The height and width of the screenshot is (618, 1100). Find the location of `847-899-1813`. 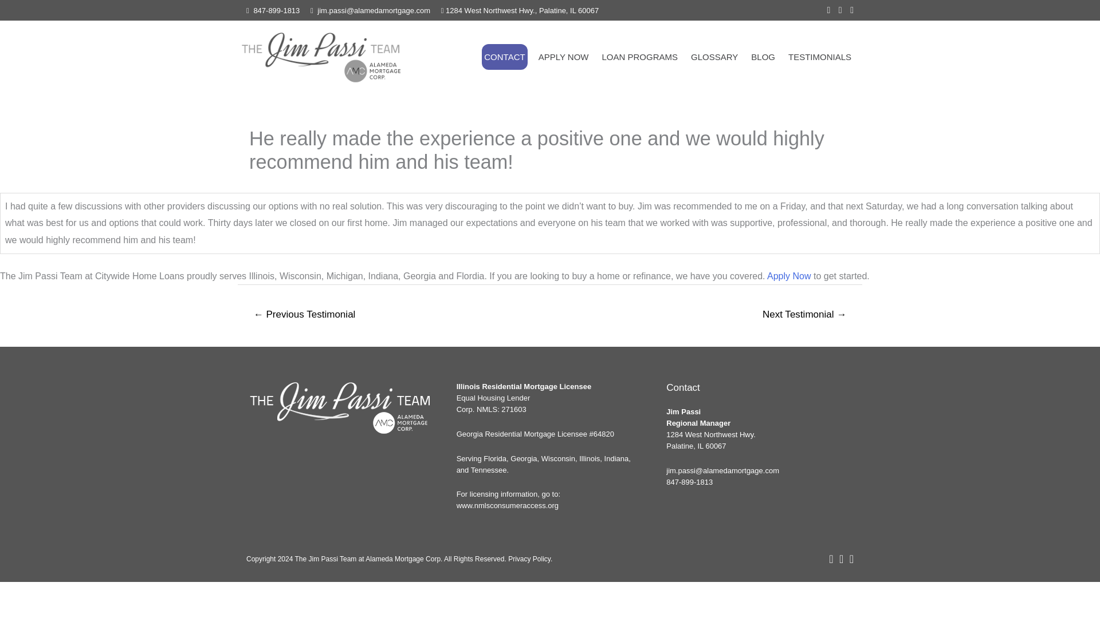

847-899-1813 is located at coordinates (276, 10).